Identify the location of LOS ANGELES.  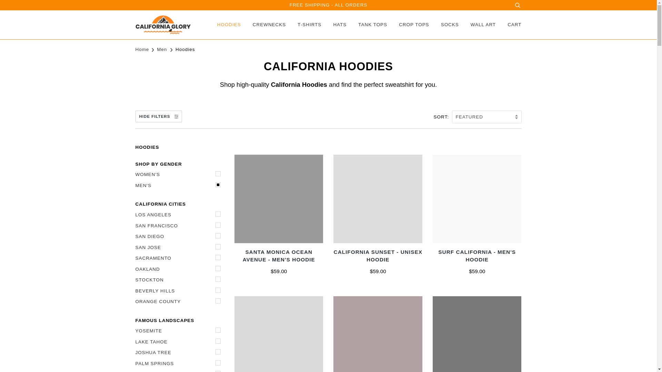
(179, 215).